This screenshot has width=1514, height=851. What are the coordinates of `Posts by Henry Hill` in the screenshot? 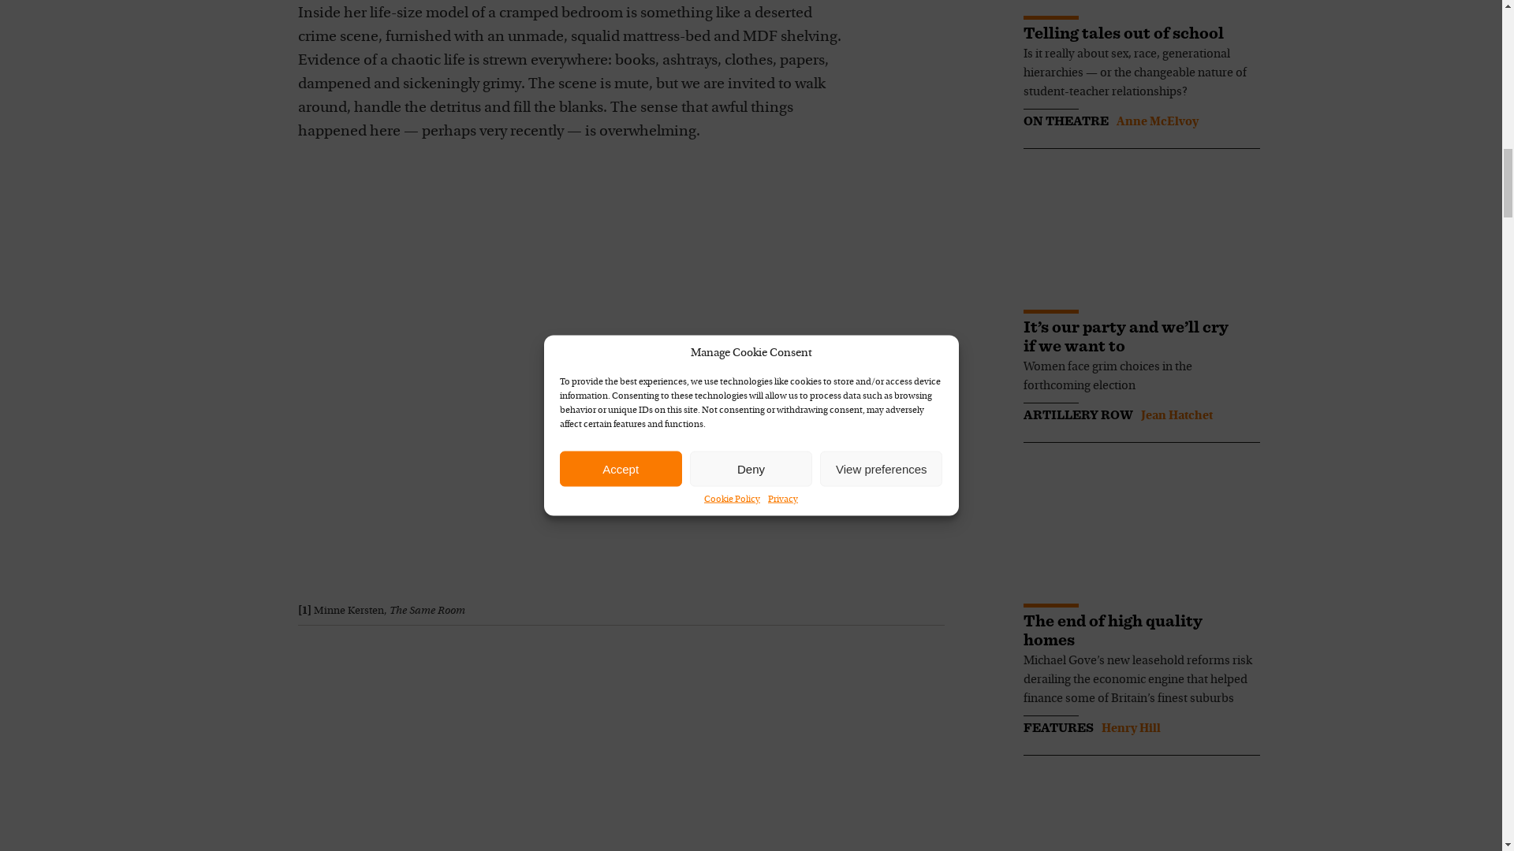 It's located at (1129, 728).